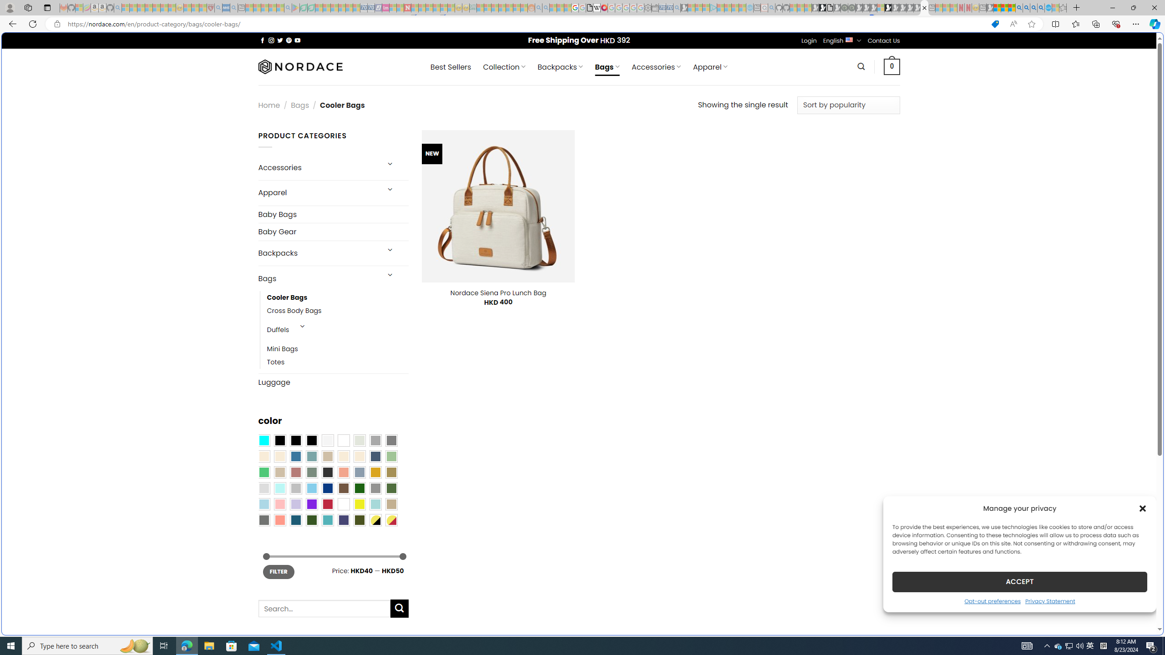 This screenshot has height=655, width=1165. I want to click on Duffels, so click(278, 330).